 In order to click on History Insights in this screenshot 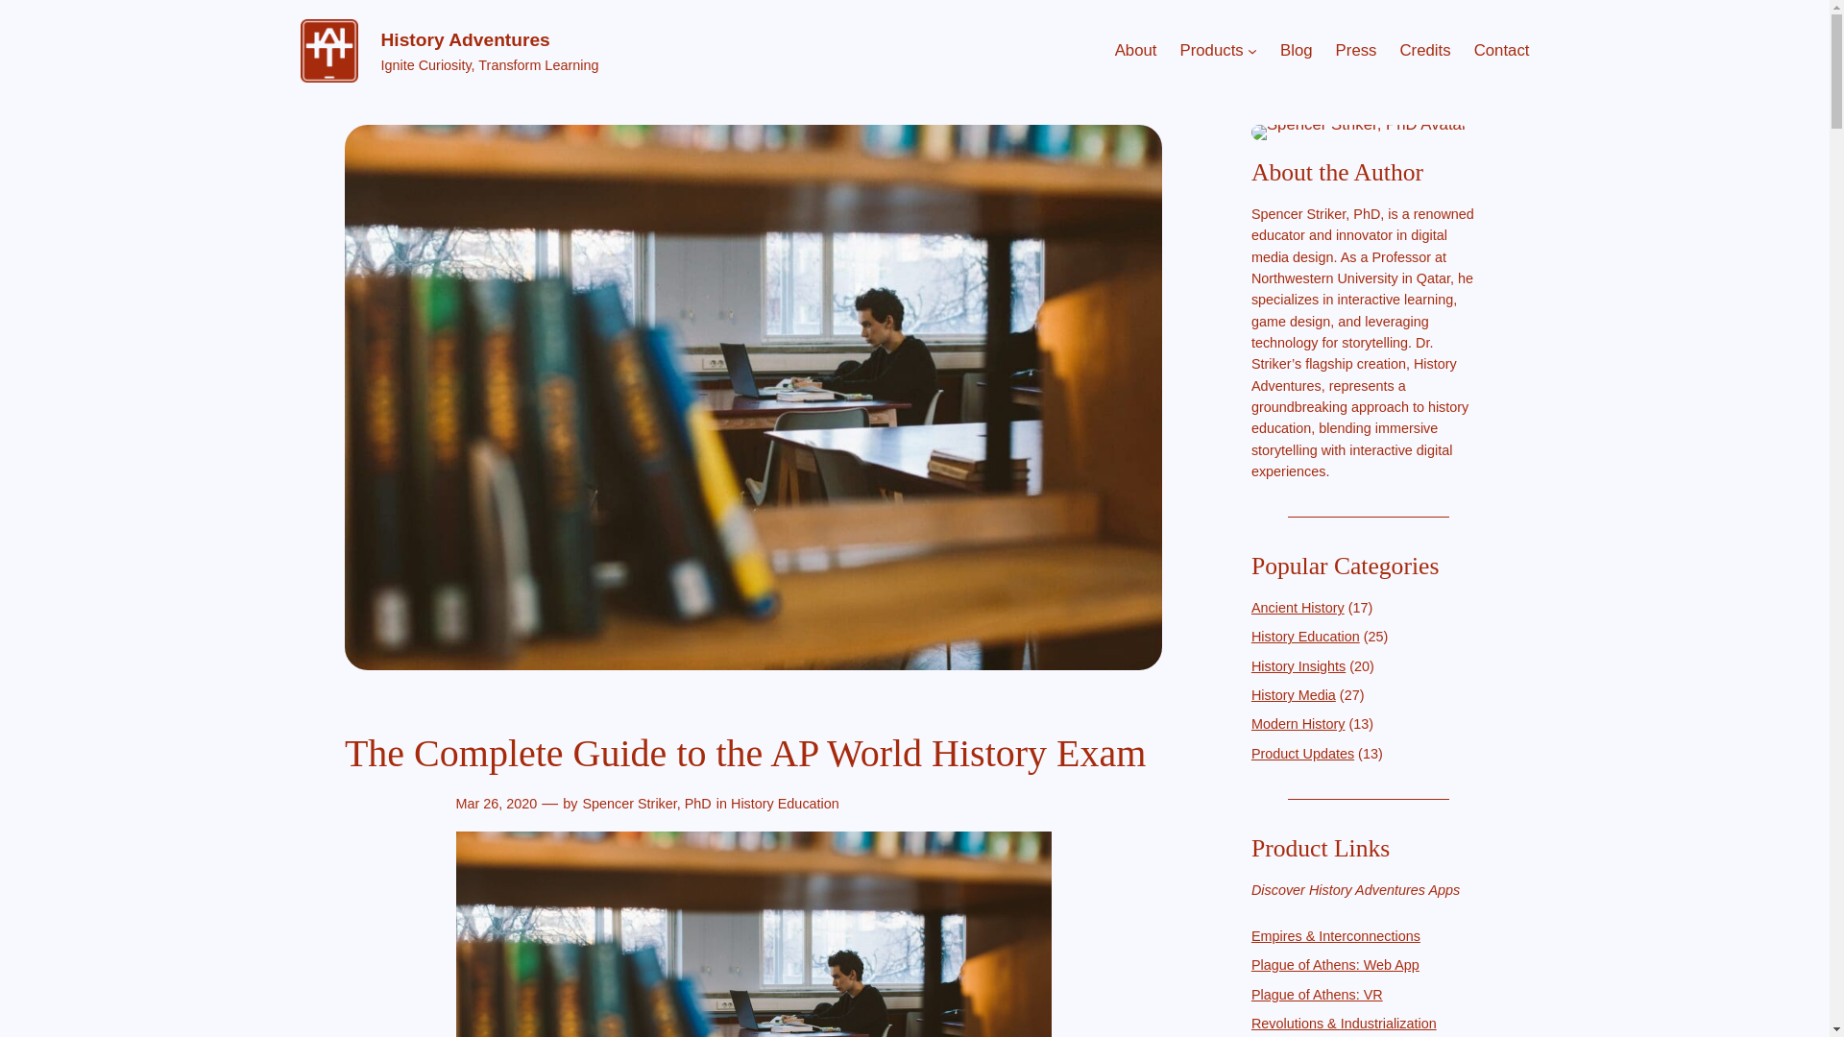, I will do `click(1298, 666)`.